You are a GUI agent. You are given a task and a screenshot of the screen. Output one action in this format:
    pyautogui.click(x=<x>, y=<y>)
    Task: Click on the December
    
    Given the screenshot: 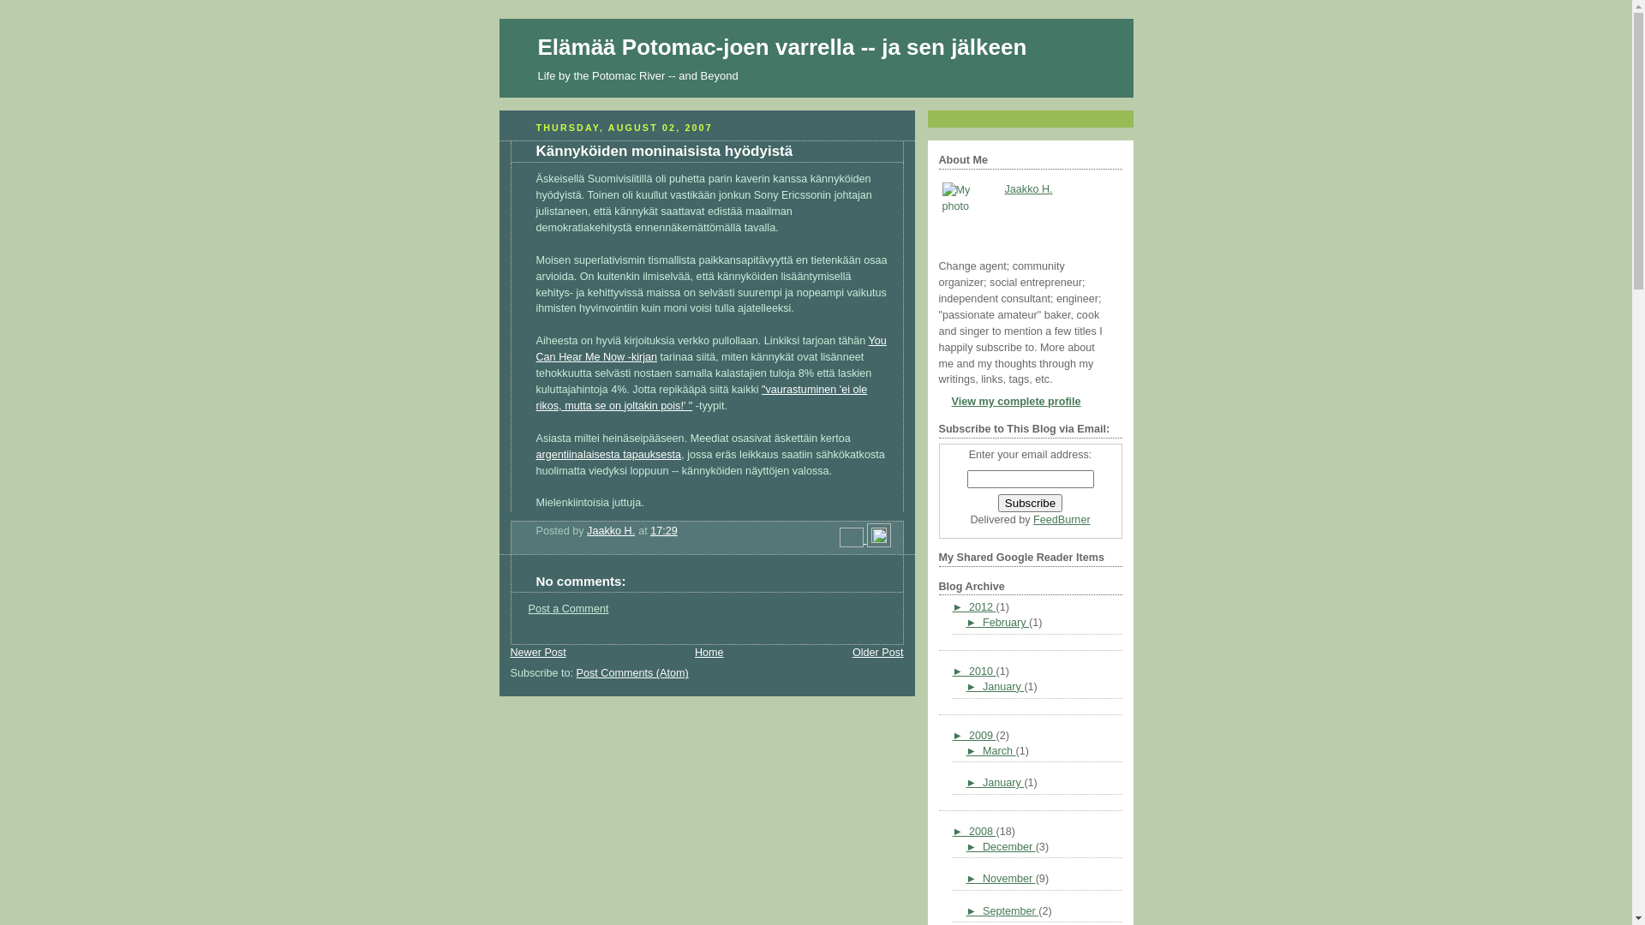 What is the action you would take?
    pyautogui.click(x=1009, y=847)
    